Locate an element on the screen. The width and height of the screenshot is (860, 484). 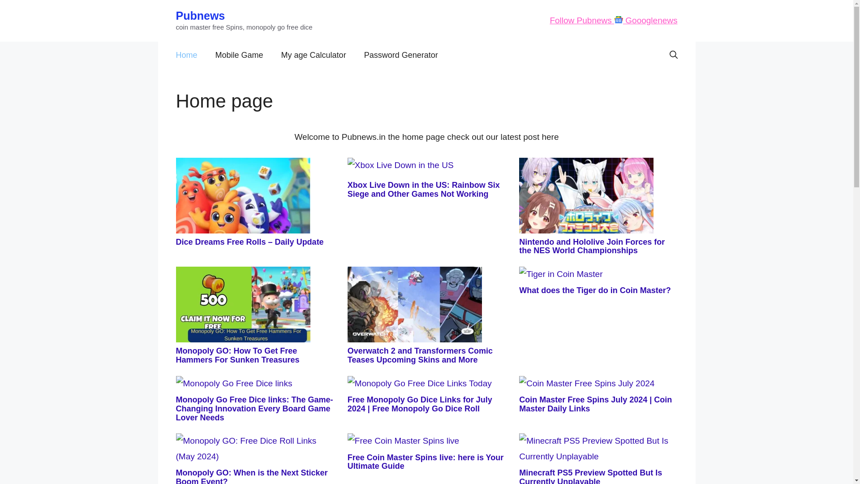
Mobile Game is located at coordinates (239, 55).